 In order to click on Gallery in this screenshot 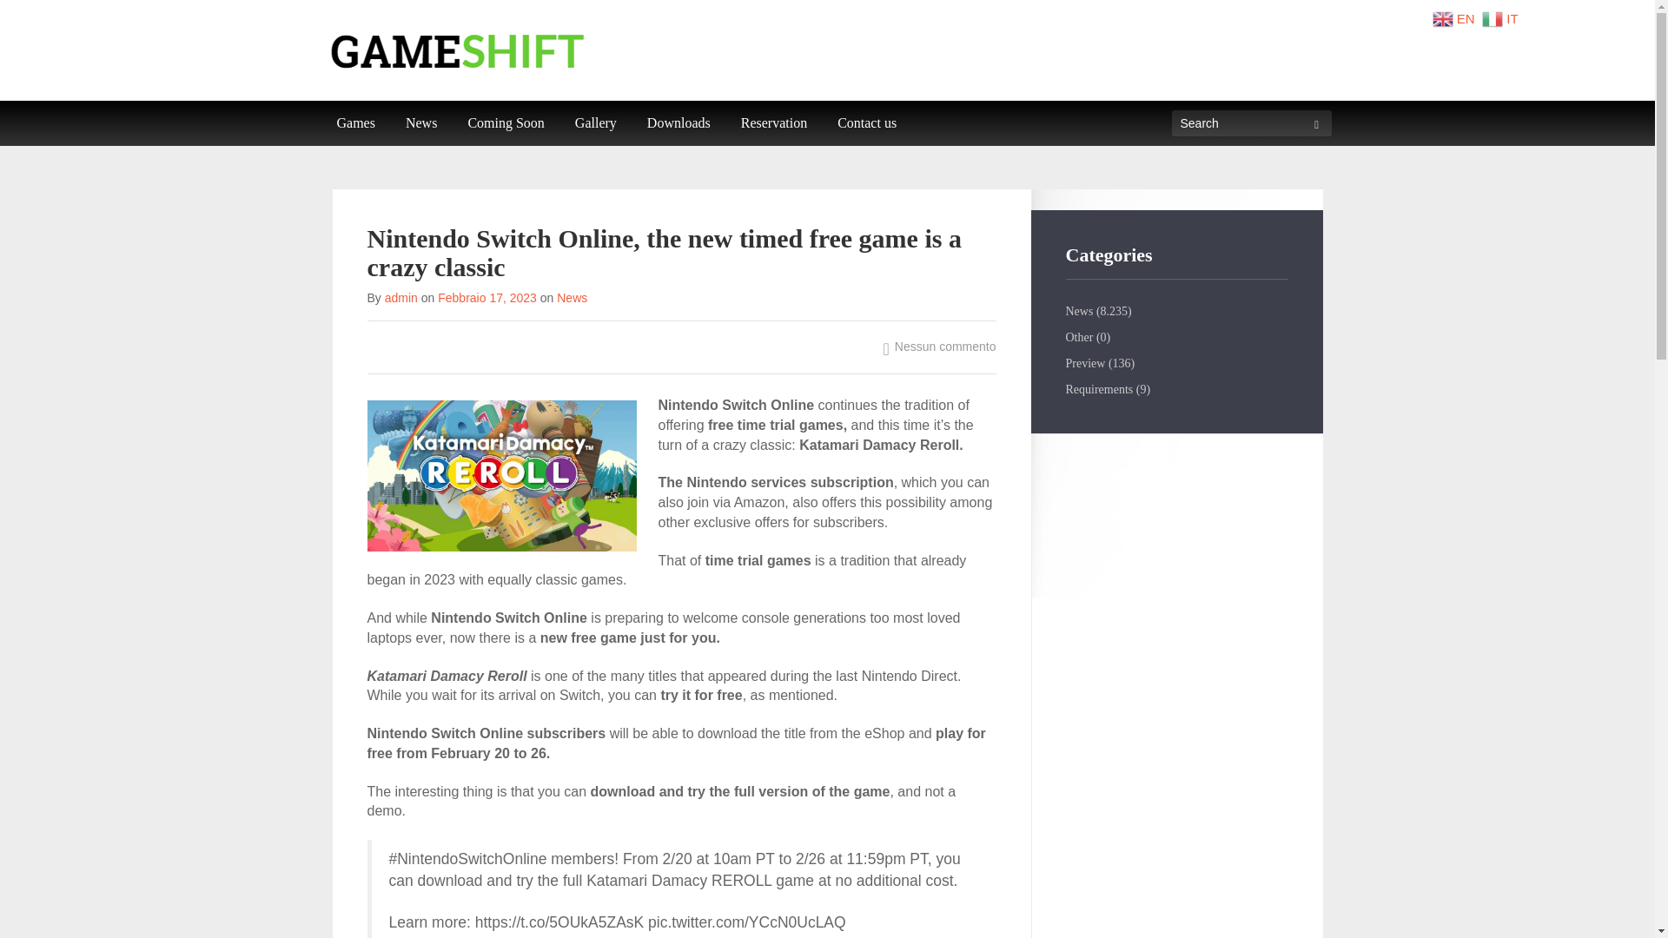, I will do `click(596, 123)`.